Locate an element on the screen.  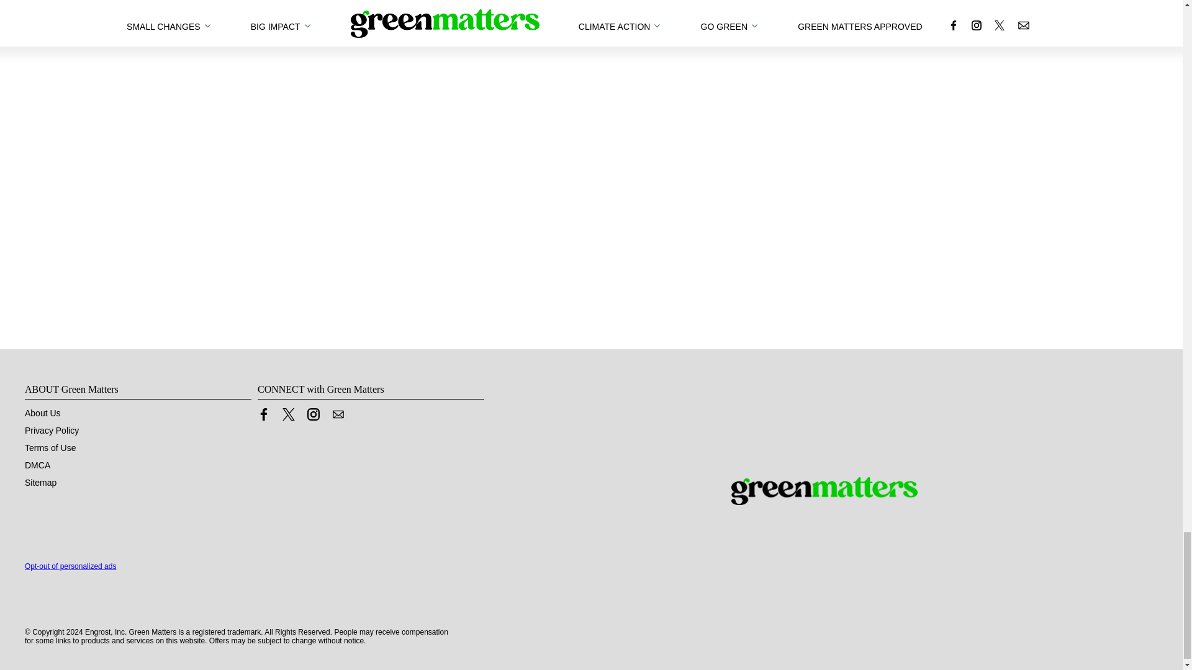
About Us is located at coordinates (42, 413).